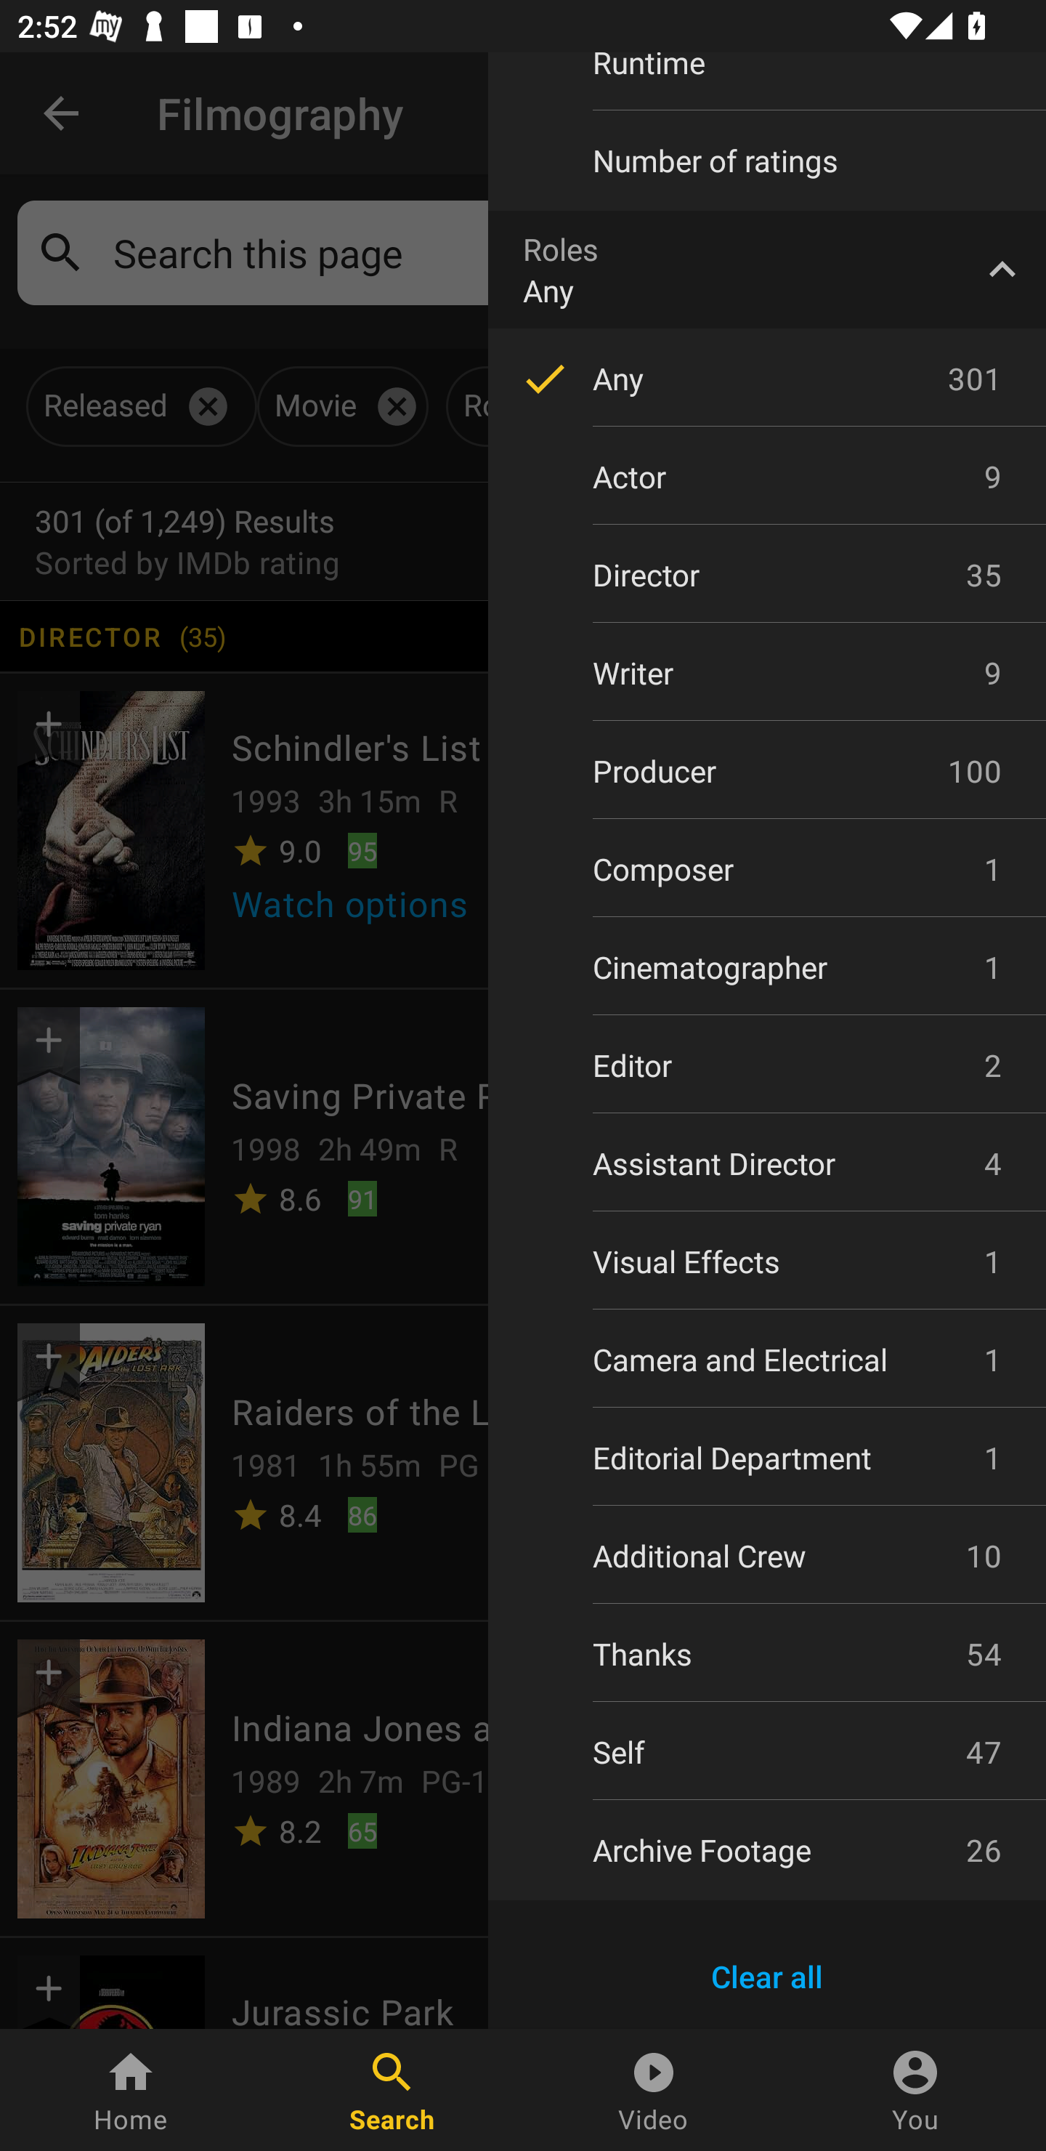 This screenshot has height=2151, width=1046. I want to click on Number of ratings, so click(767, 160).